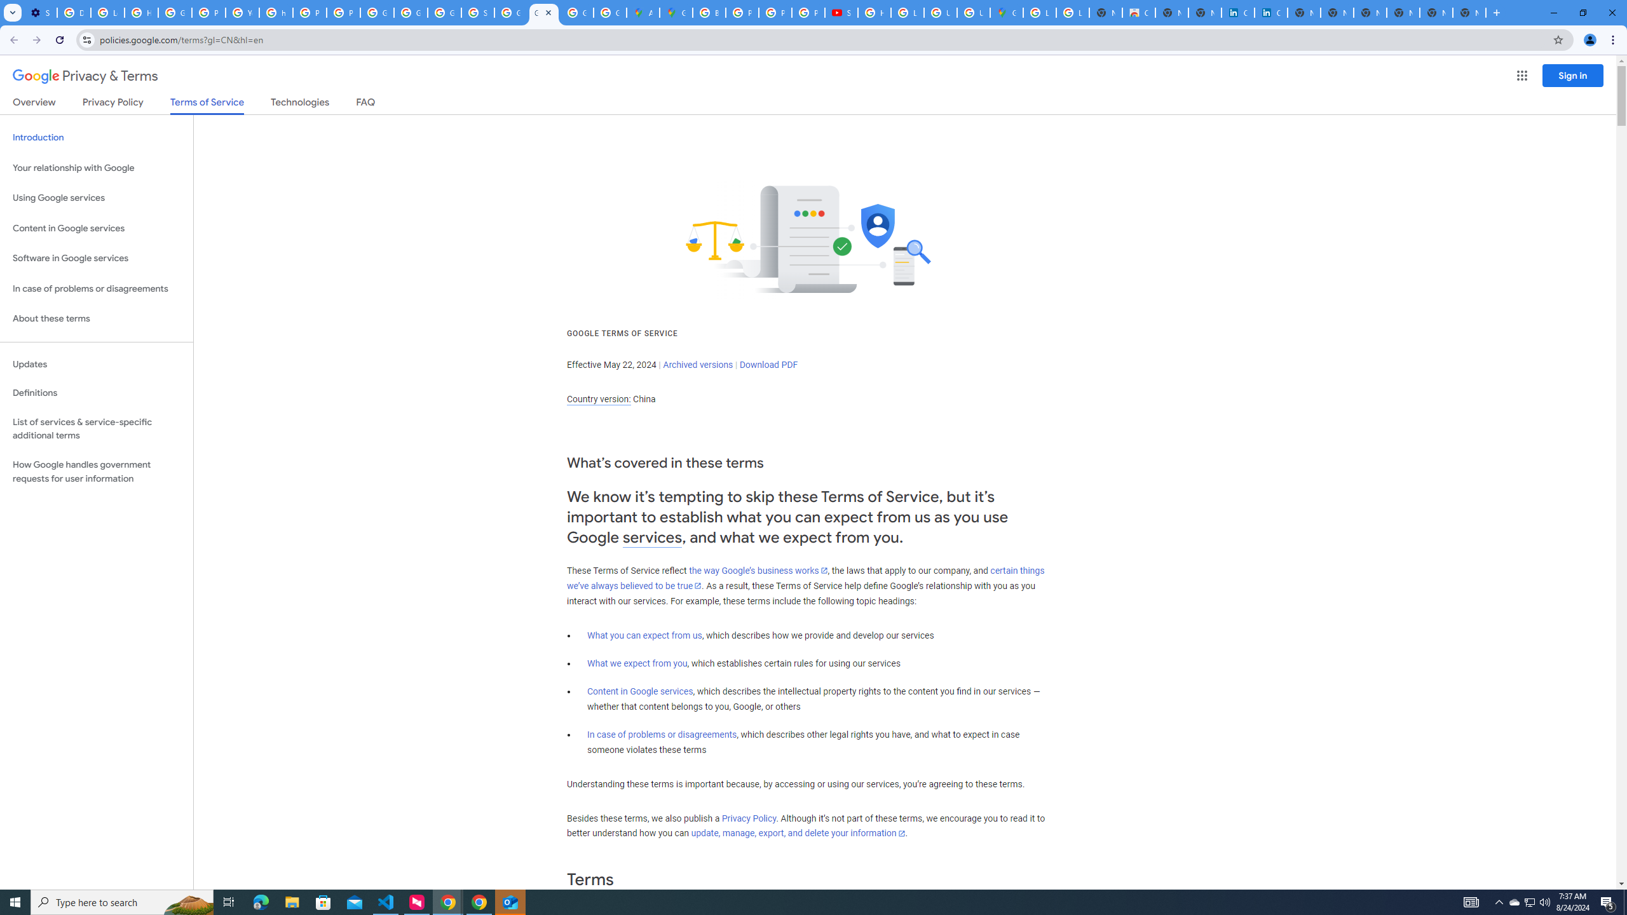  I want to click on Privacy Help Center - Policies Help, so click(310, 13).